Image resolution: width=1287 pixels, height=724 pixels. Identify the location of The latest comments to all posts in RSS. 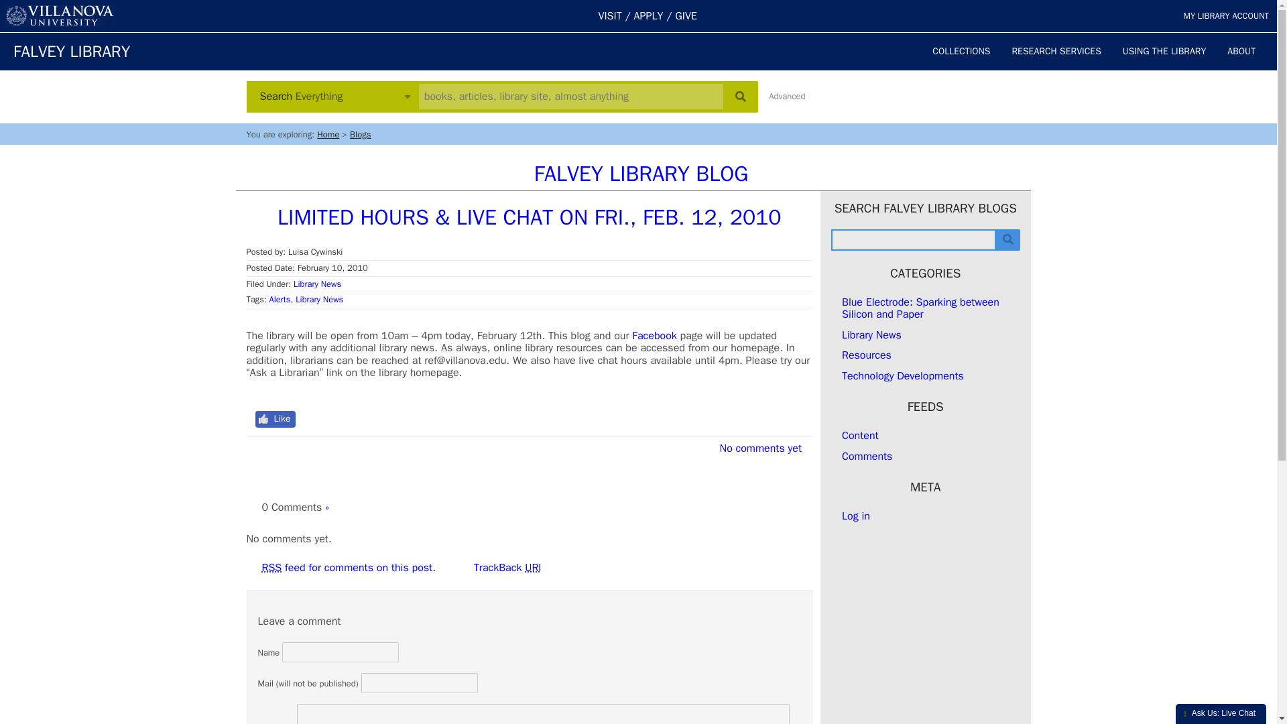
(866, 456).